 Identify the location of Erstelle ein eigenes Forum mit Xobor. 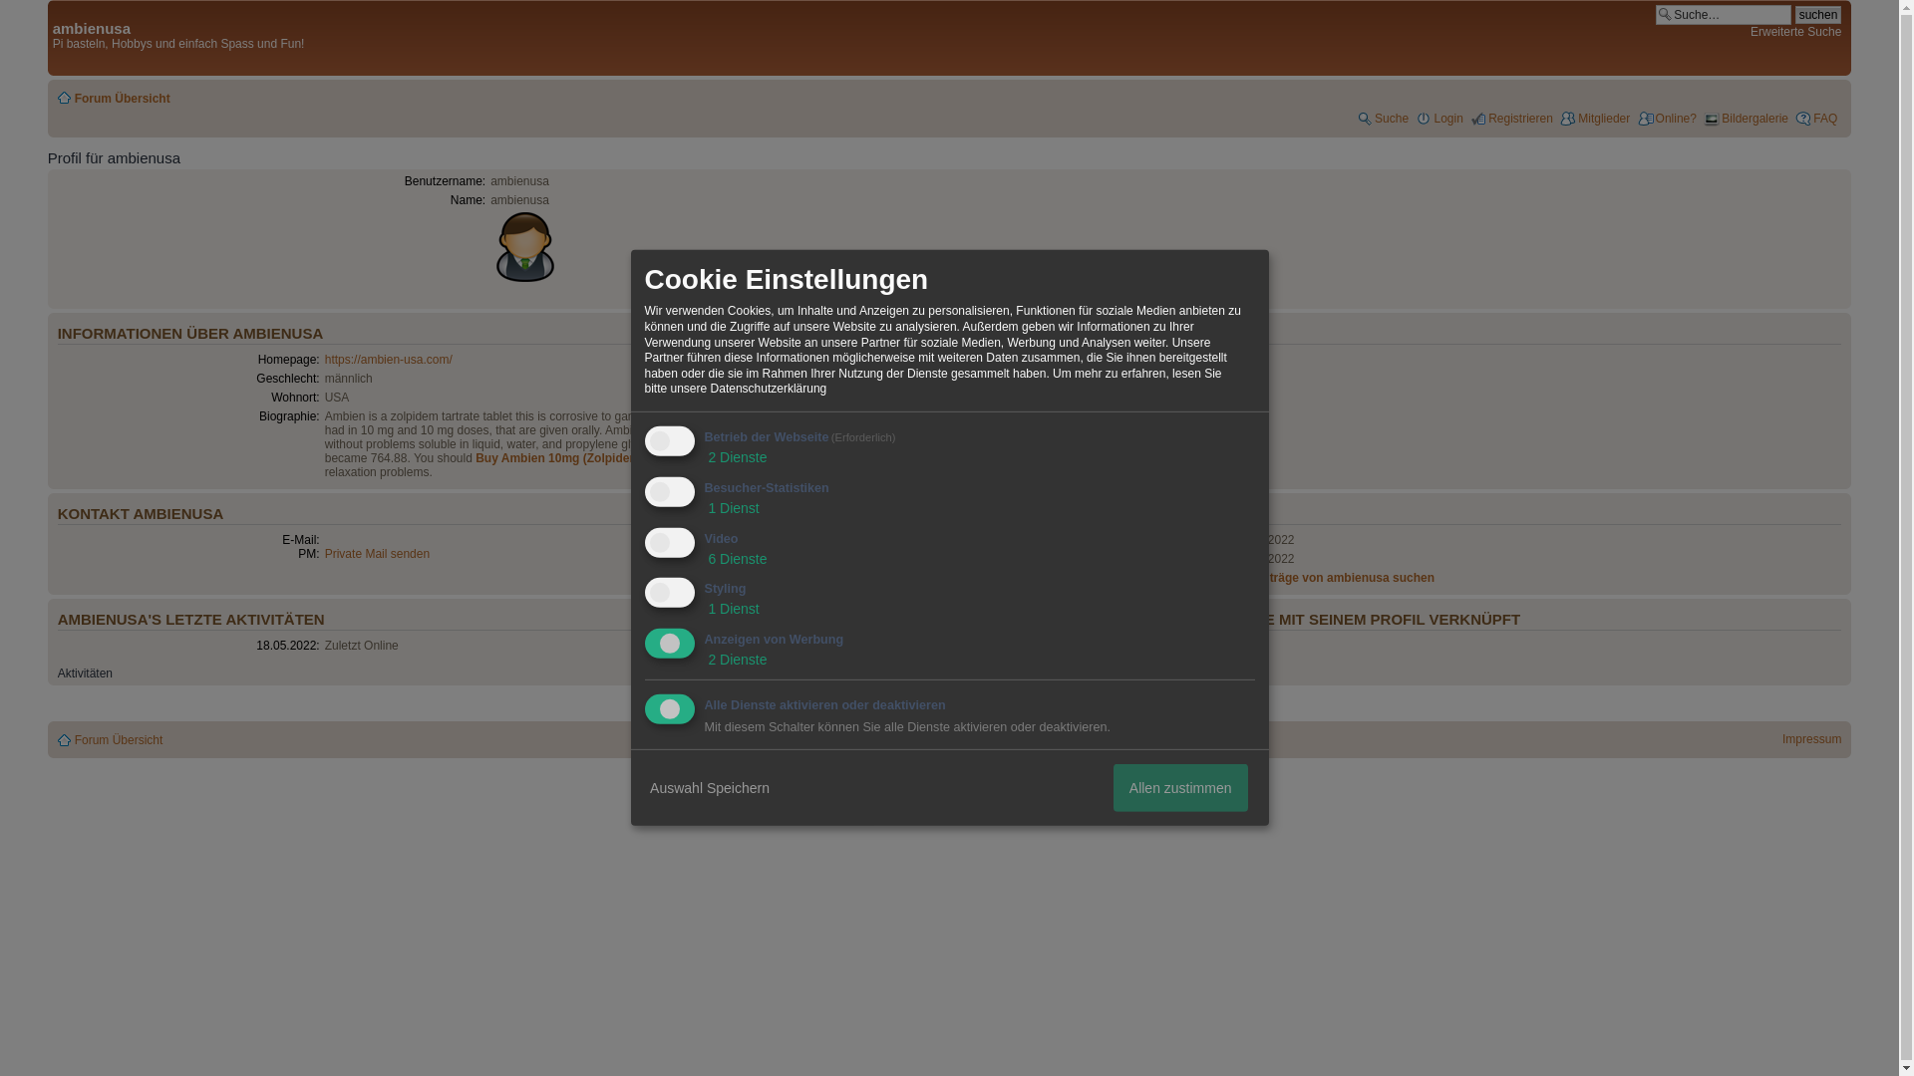
(957, 773).